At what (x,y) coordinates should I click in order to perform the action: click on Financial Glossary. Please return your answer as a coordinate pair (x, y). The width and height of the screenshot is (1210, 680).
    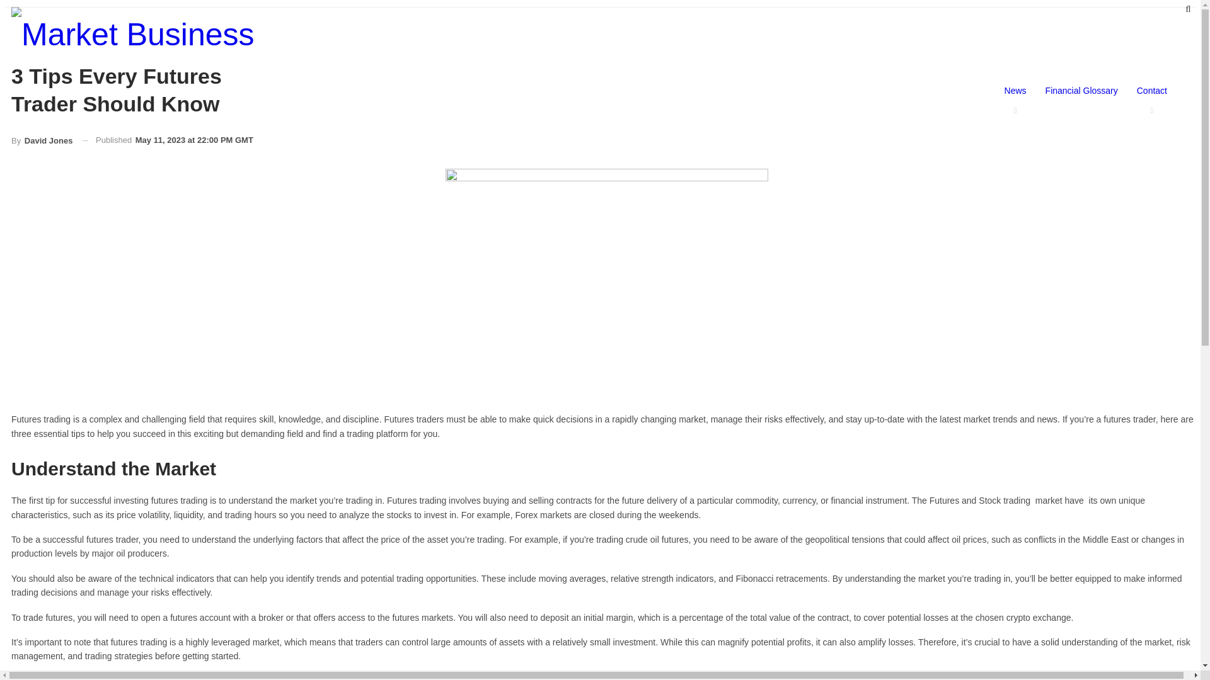
    Looking at the image, I should click on (1081, 91).